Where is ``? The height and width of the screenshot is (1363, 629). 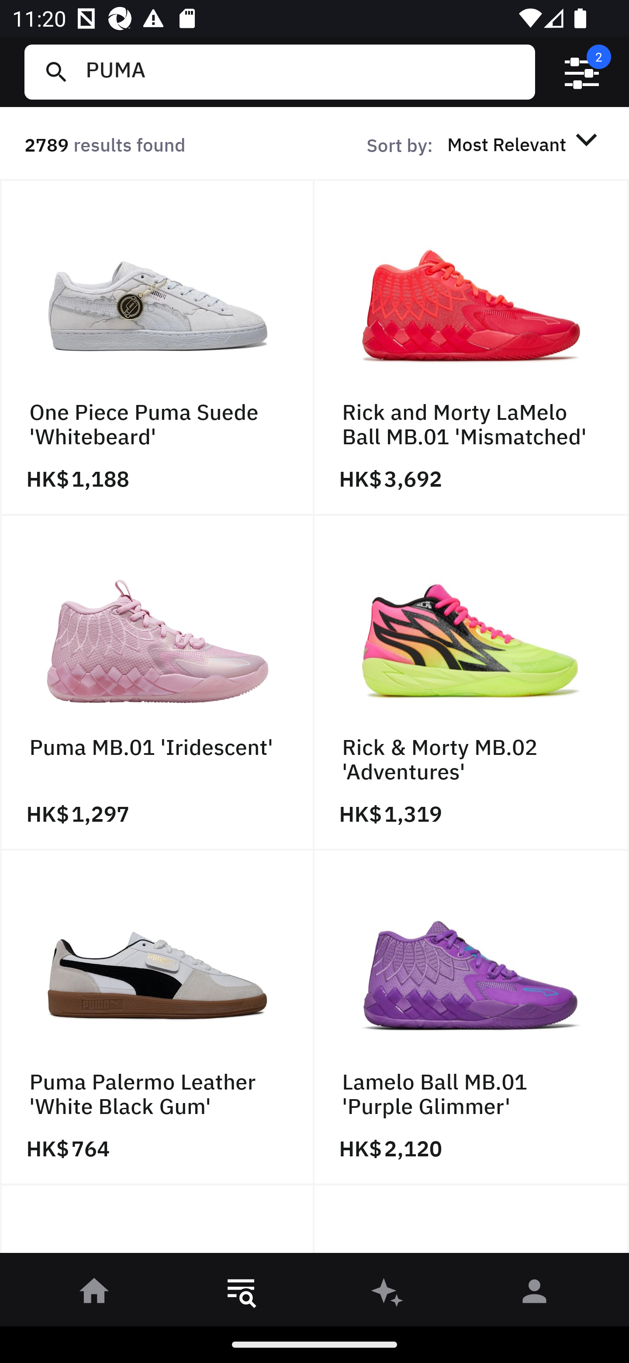  is located at coordinates (582, 72).